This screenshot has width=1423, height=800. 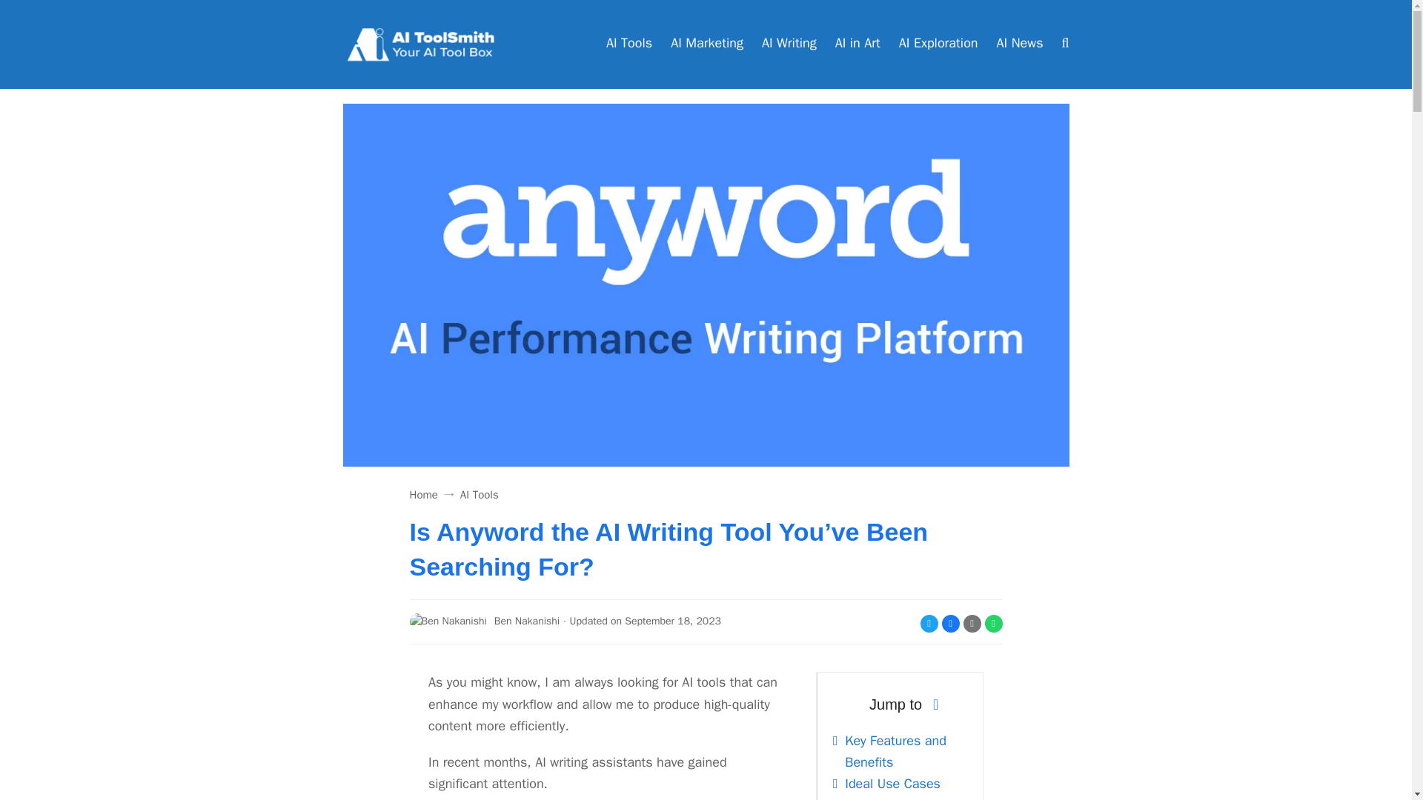 I want to click on Share on Twitter, so click(x=929, y=624).